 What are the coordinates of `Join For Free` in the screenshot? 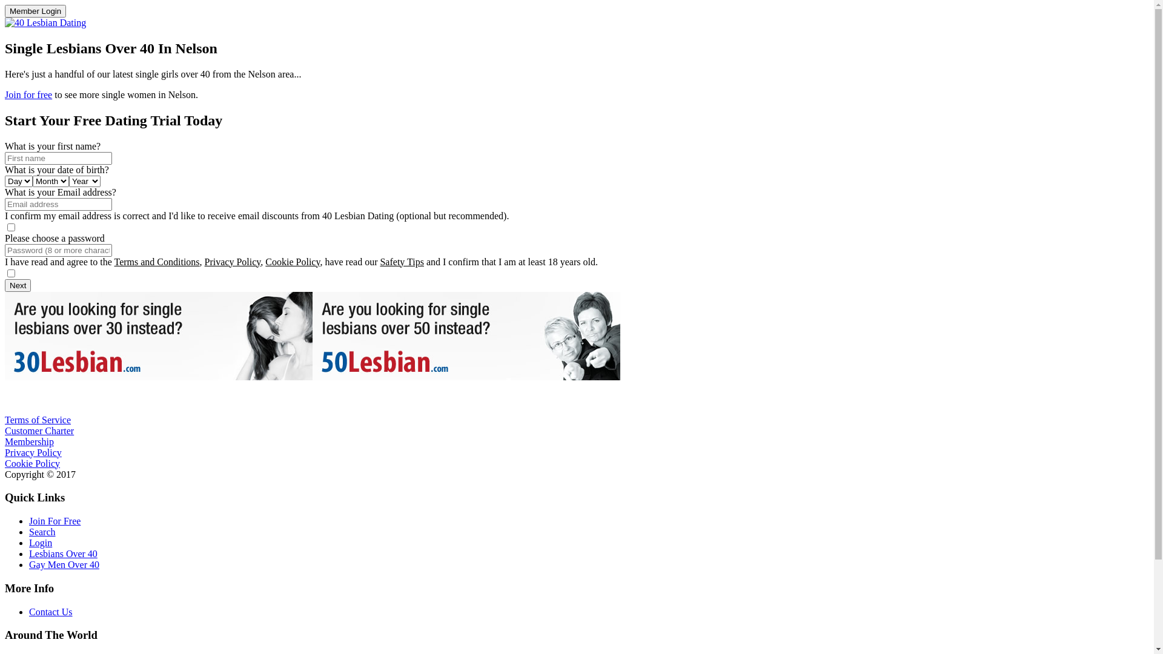 It's located at (55, 521).